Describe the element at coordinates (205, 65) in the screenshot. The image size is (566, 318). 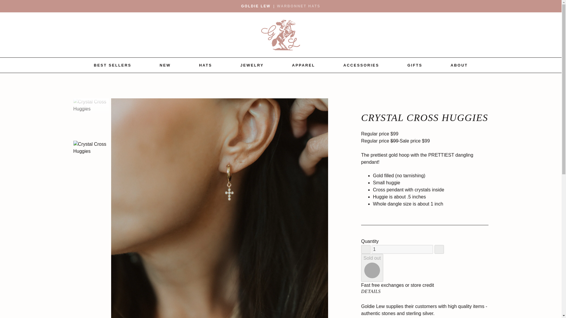
I see `HATS` at that location.